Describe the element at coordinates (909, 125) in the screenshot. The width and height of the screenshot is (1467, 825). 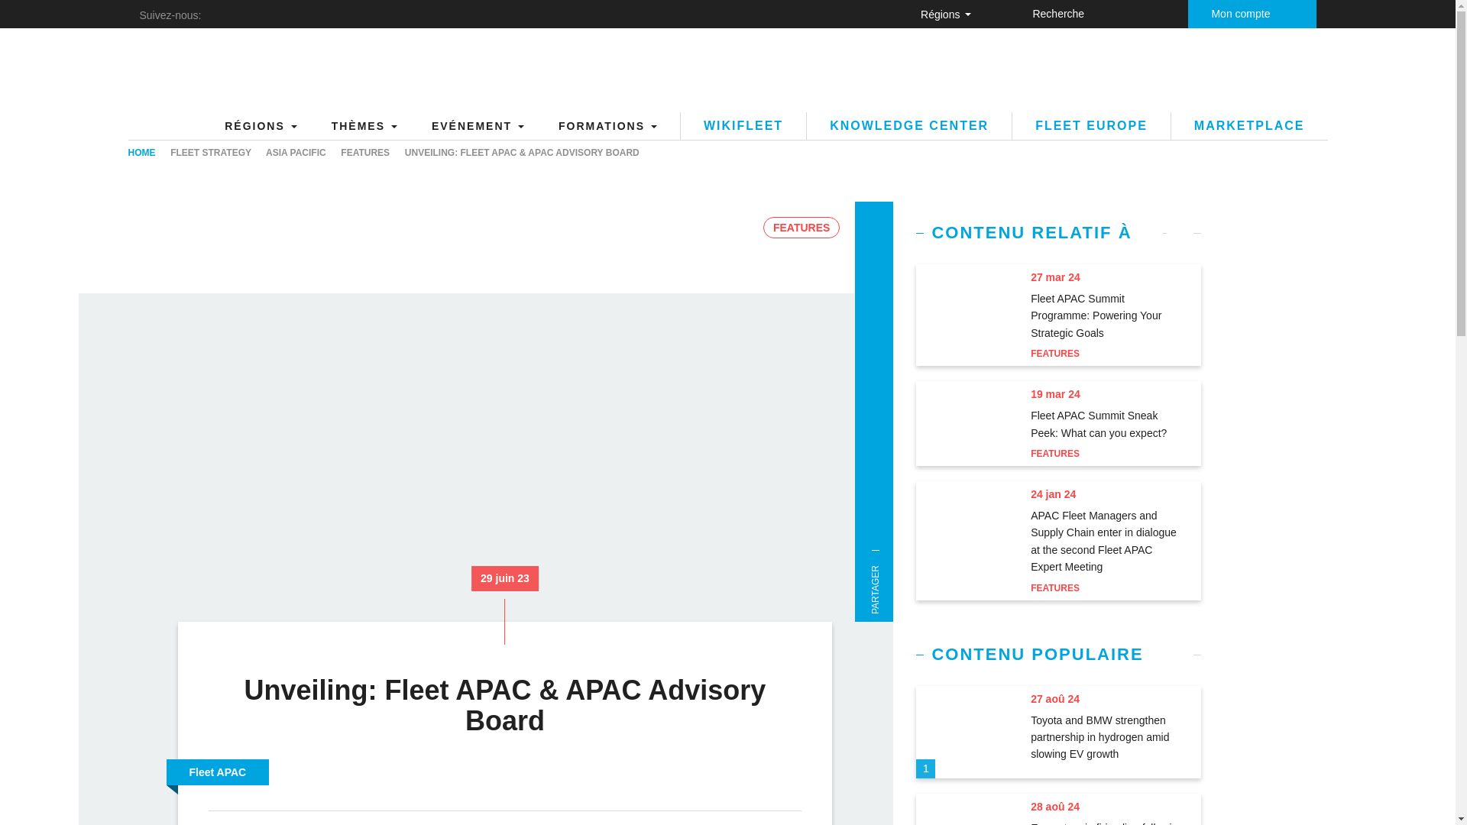
I see `KNOWLEDGE CENTER` at that location.